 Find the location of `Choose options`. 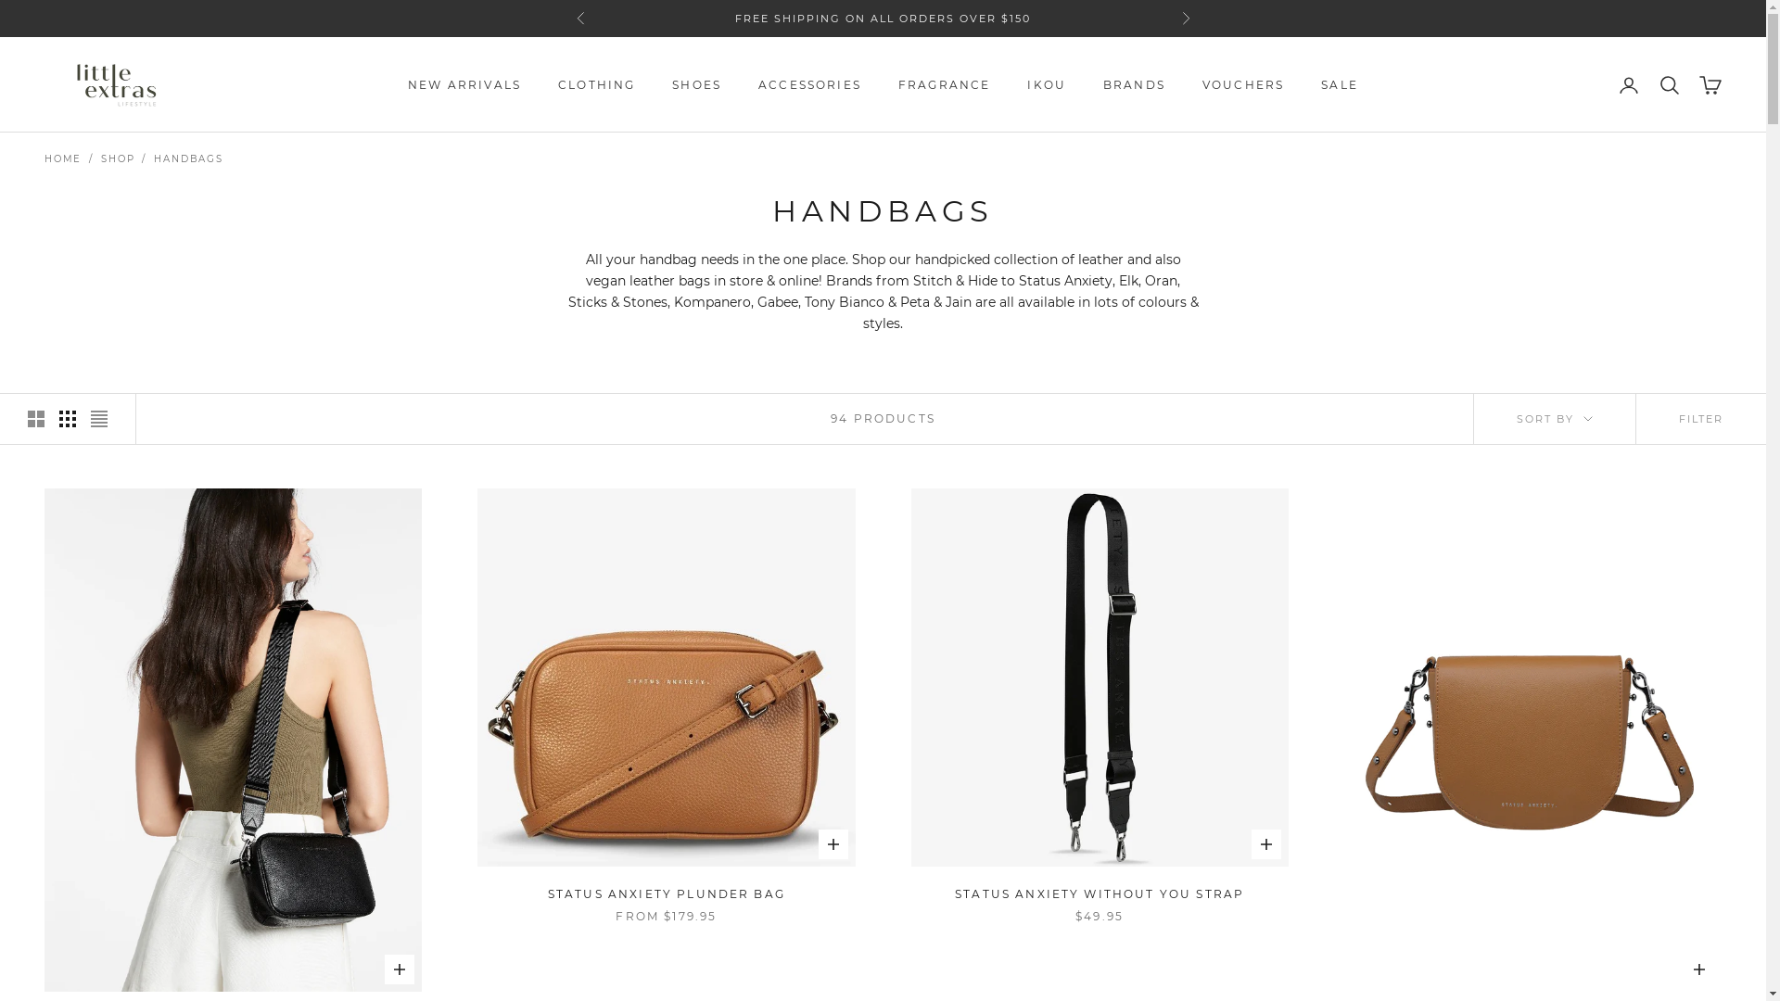

Choose options is located at coordinates (833, 844).